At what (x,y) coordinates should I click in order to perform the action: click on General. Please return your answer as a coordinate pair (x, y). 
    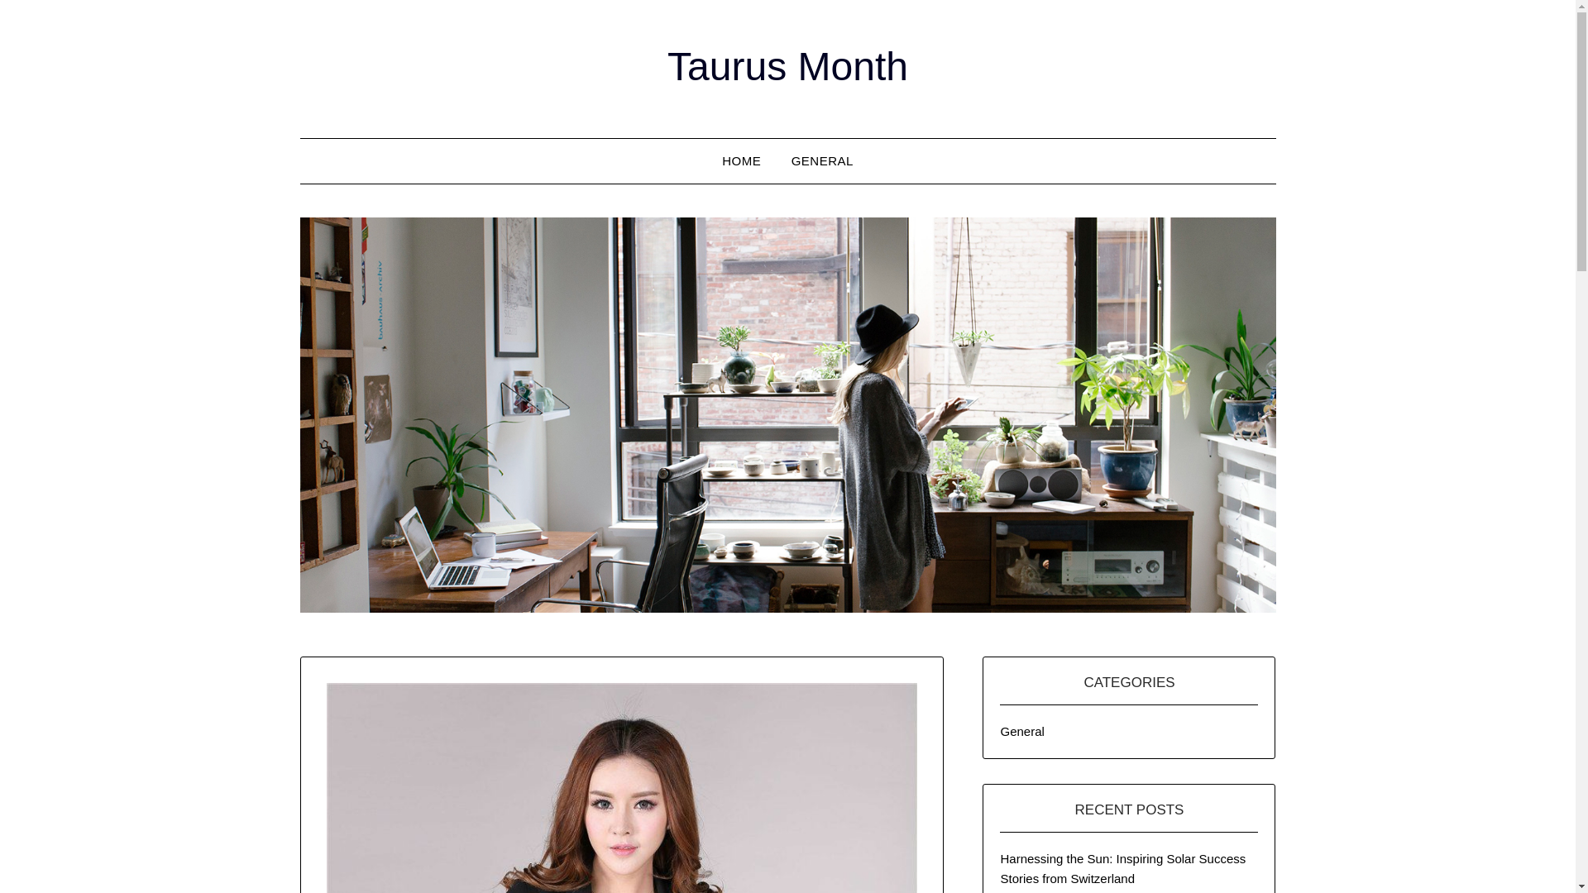
    Looking at the image, I should click on (1021, 731).